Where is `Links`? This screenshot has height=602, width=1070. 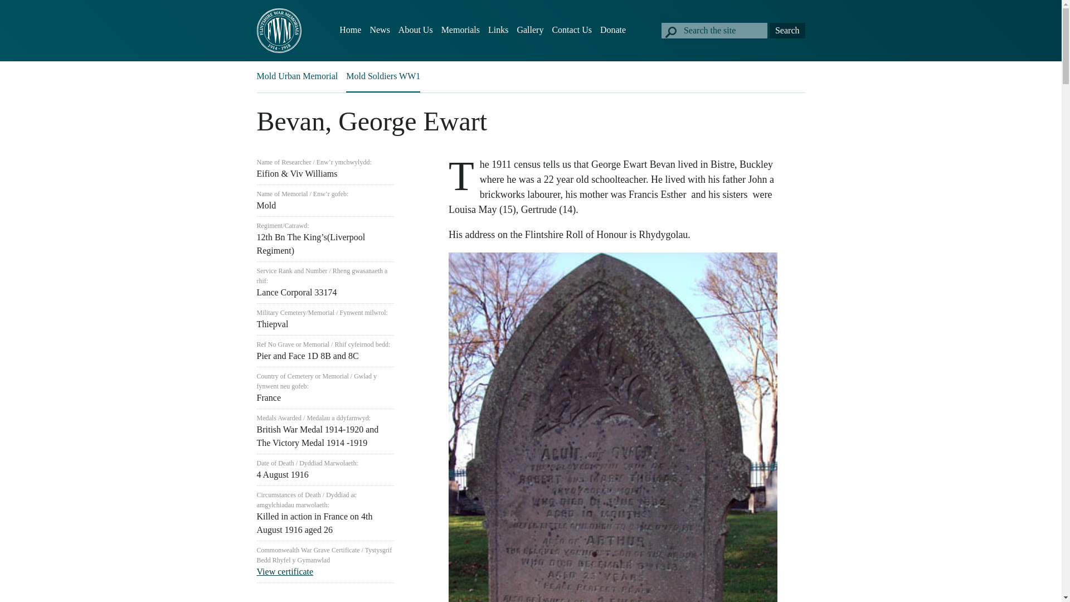 Links is located at coordinates (498, 30).